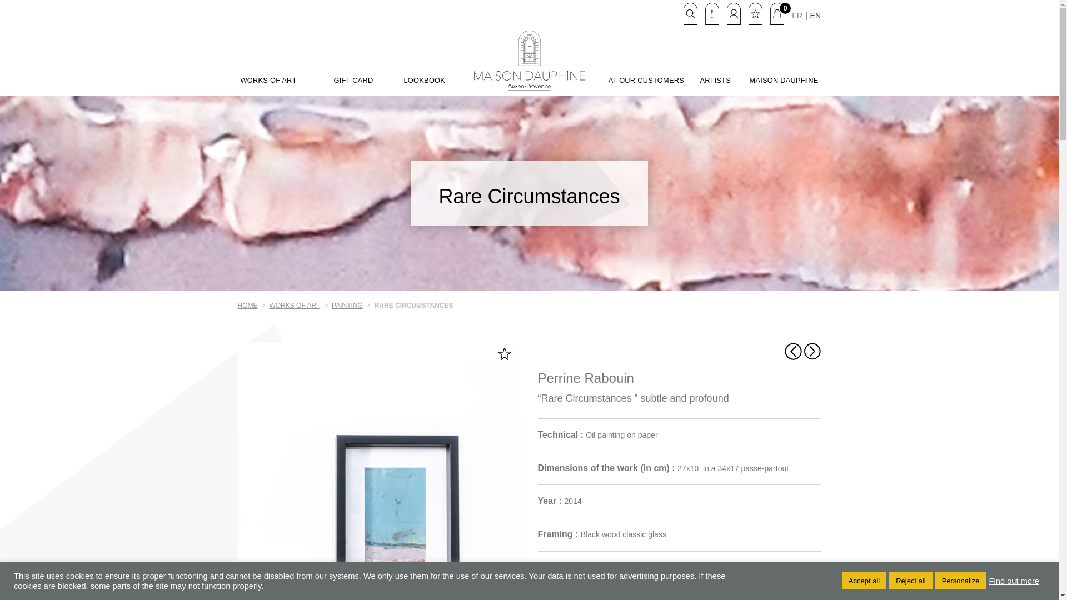 The width and height of the screenshot is (1067, 600). Describe the element at coordinates (529, 60) in the screenshot. I see `HOME LOGO` at that location.